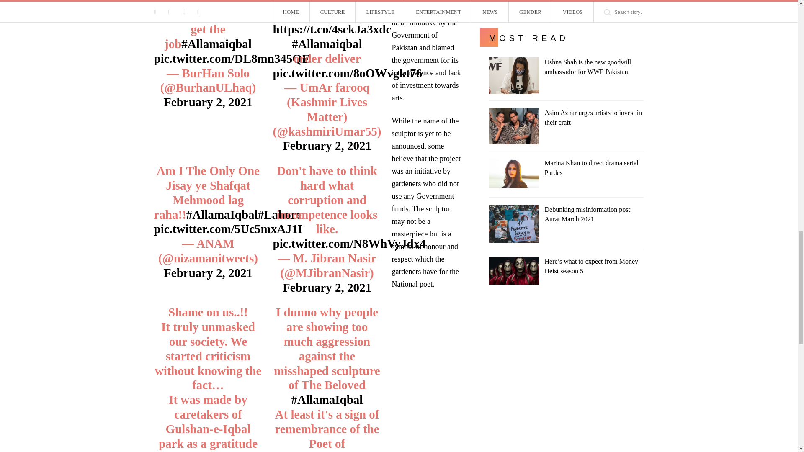 This screenshot has height=452, width=804. Describe the element at coordinates (327, 145) in the screenshot. I see `February 2, 2021` at that location.